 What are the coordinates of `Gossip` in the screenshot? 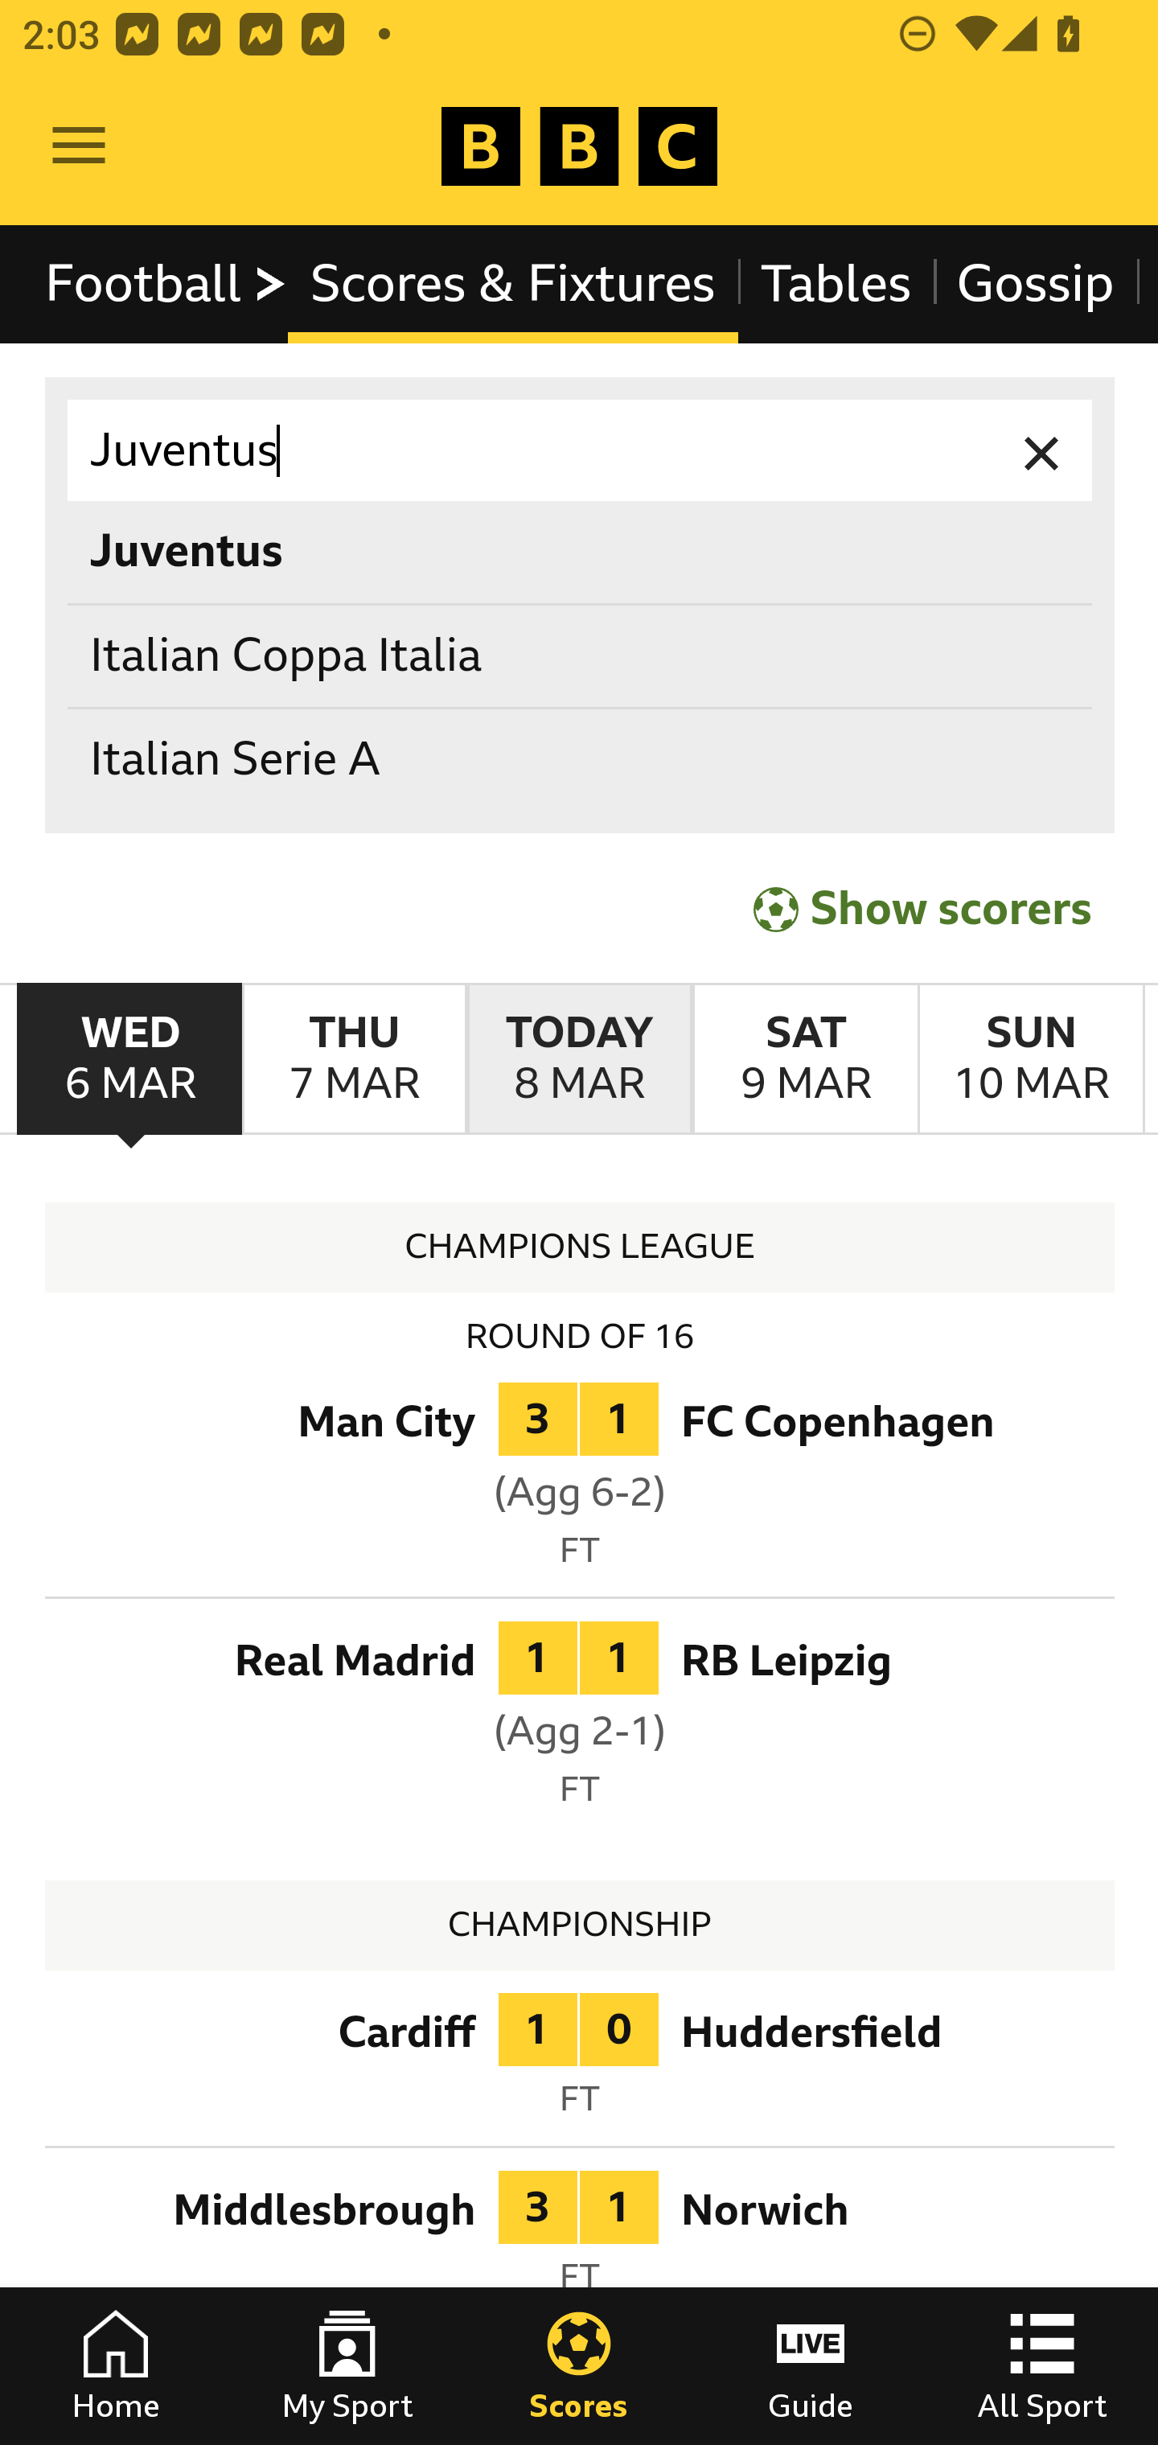 It's located at (1034, 283).